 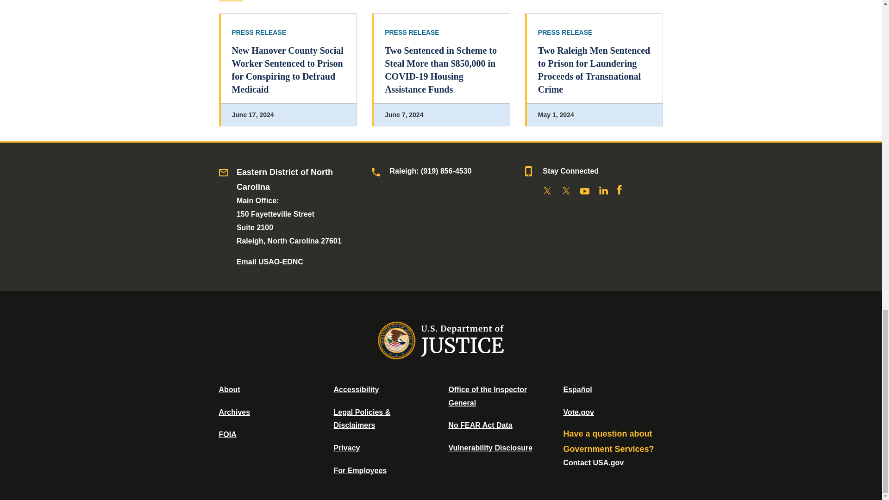 What do you see at coordinates (234, 412) in the screenshot?
I see `Department of Justice Archive` at bounding box center [234, 412].